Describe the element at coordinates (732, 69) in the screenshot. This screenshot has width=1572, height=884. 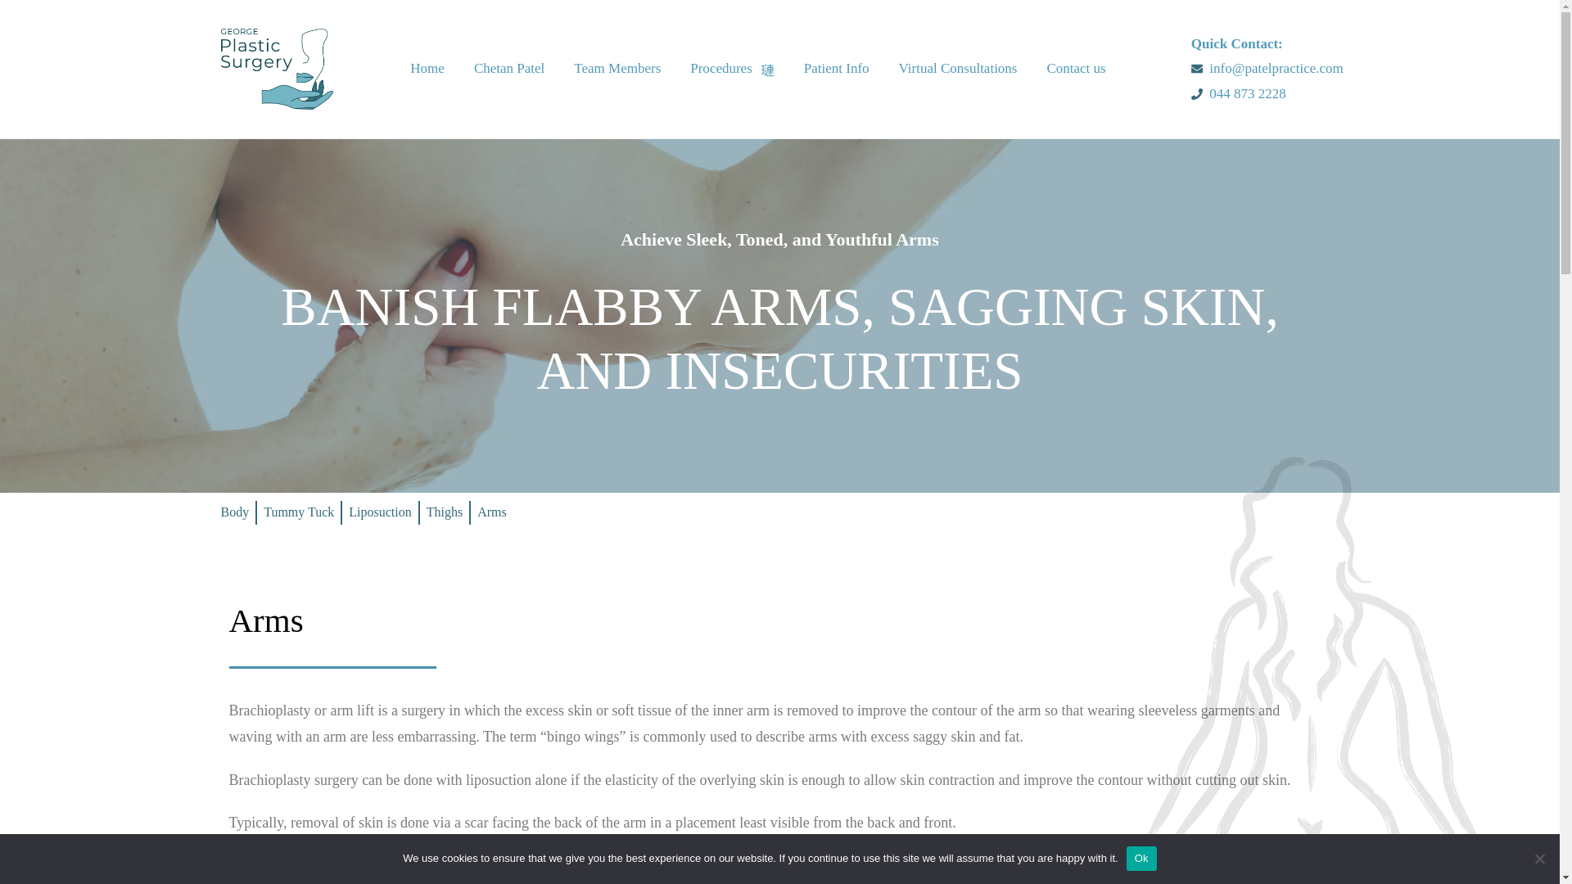
I see `Procedures` at that location.